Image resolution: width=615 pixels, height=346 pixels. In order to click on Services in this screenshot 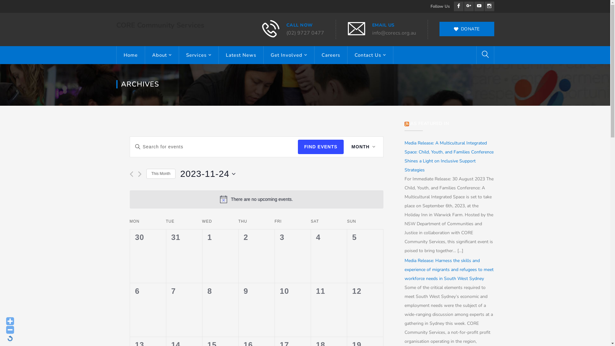, I will do `click(199, 55)`.